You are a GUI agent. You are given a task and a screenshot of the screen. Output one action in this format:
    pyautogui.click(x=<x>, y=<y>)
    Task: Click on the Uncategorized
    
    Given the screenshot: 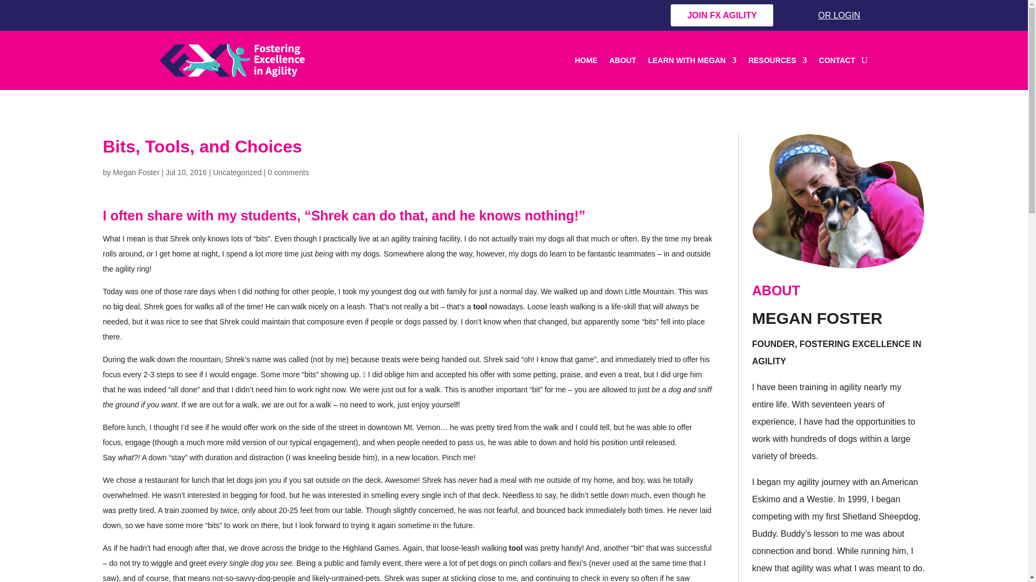 What is the action you would take?
    pyautogui.click(x=237, y=172)
    